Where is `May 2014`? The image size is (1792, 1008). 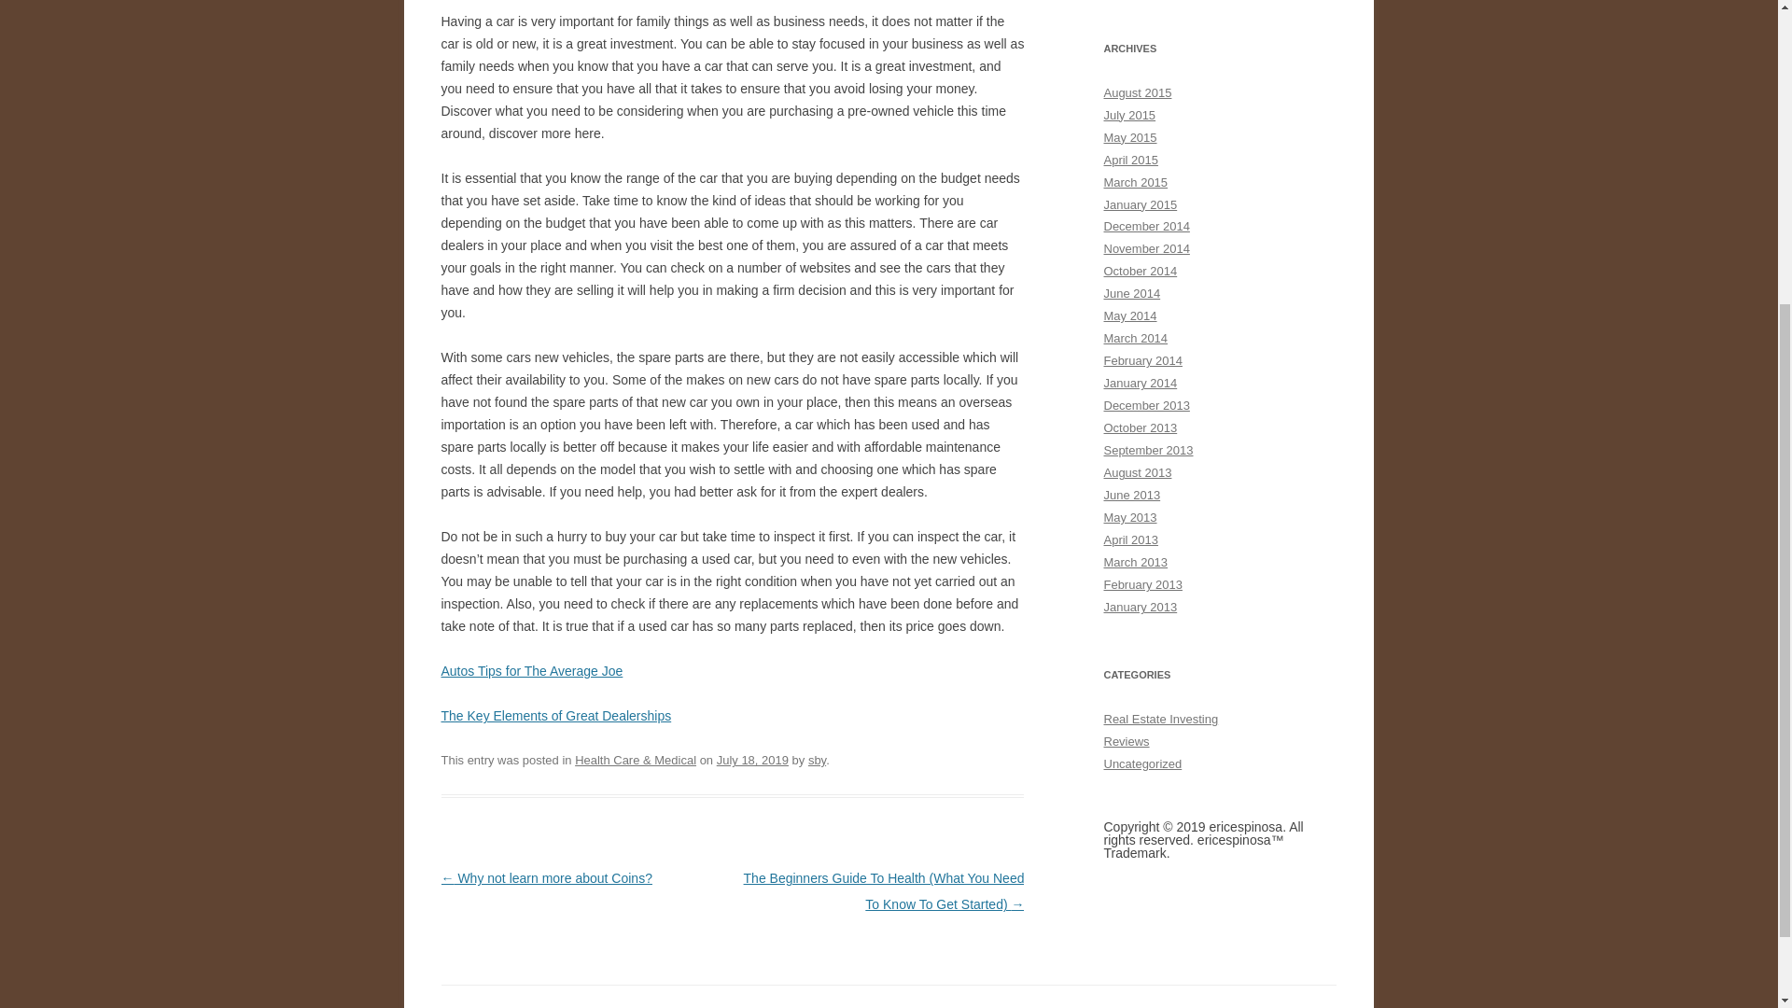
May 2014 is located at coordinates (1129, 315).